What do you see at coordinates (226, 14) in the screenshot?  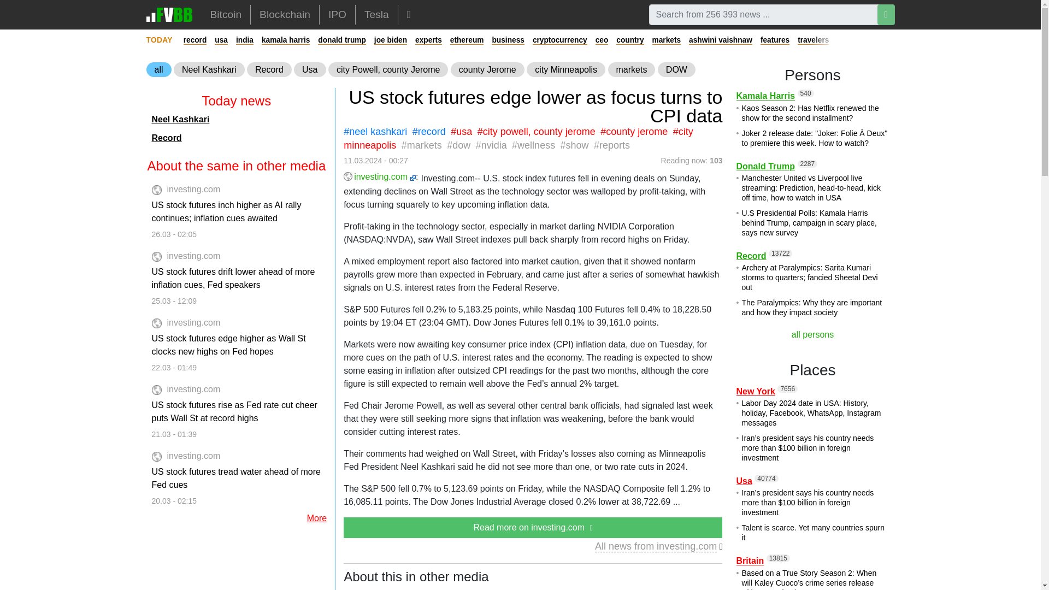 I see `Bitcoin` at bounding box center [226, 14].